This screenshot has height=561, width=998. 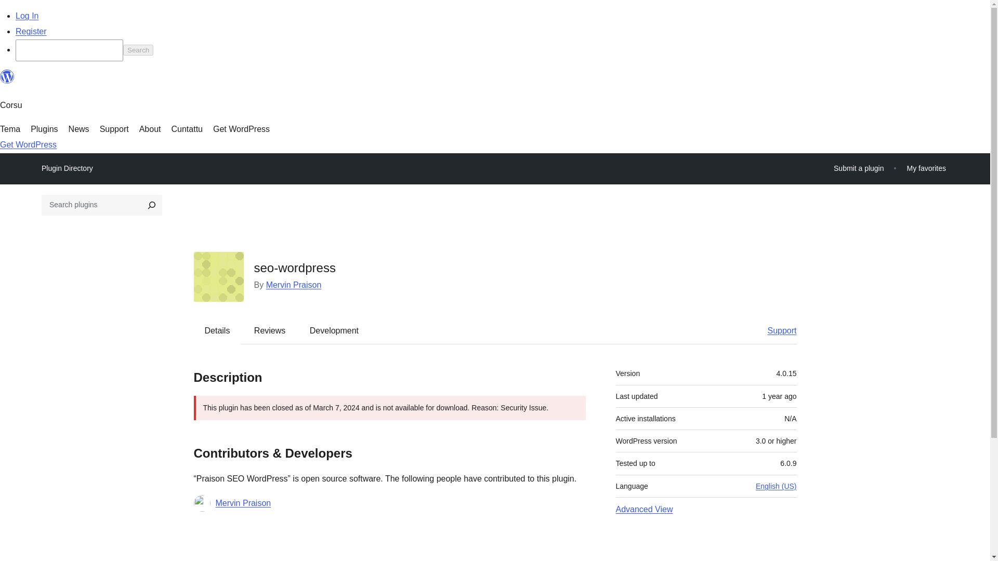 What do you see at coordinates (777, 331) in the screenshot?
I see `Support` at bounding box center [777, 331].